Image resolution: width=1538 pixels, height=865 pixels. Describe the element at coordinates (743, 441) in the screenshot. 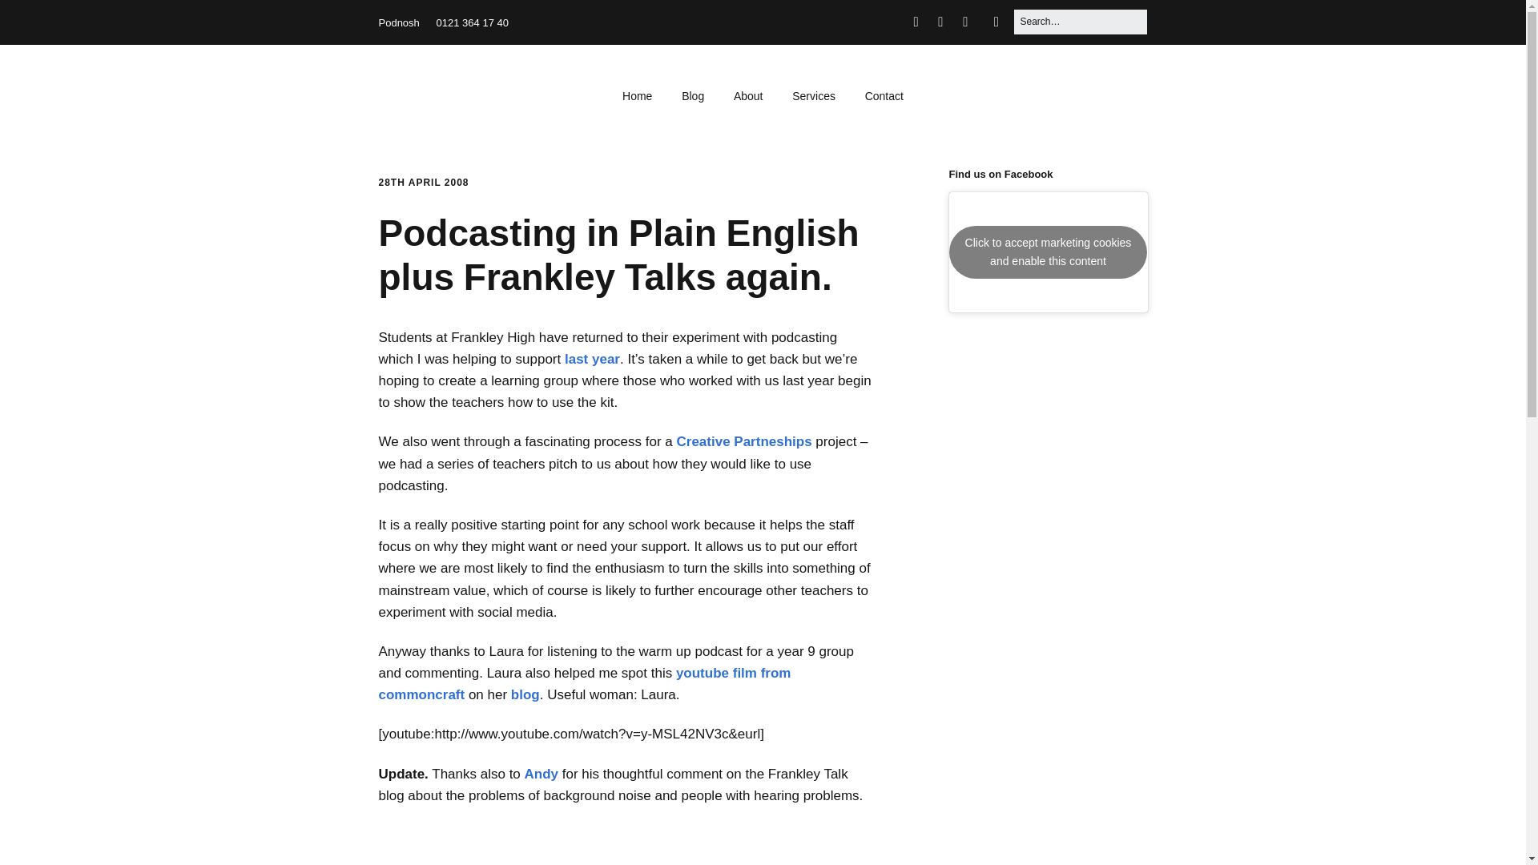

I see `Creative Partneships` at that location.